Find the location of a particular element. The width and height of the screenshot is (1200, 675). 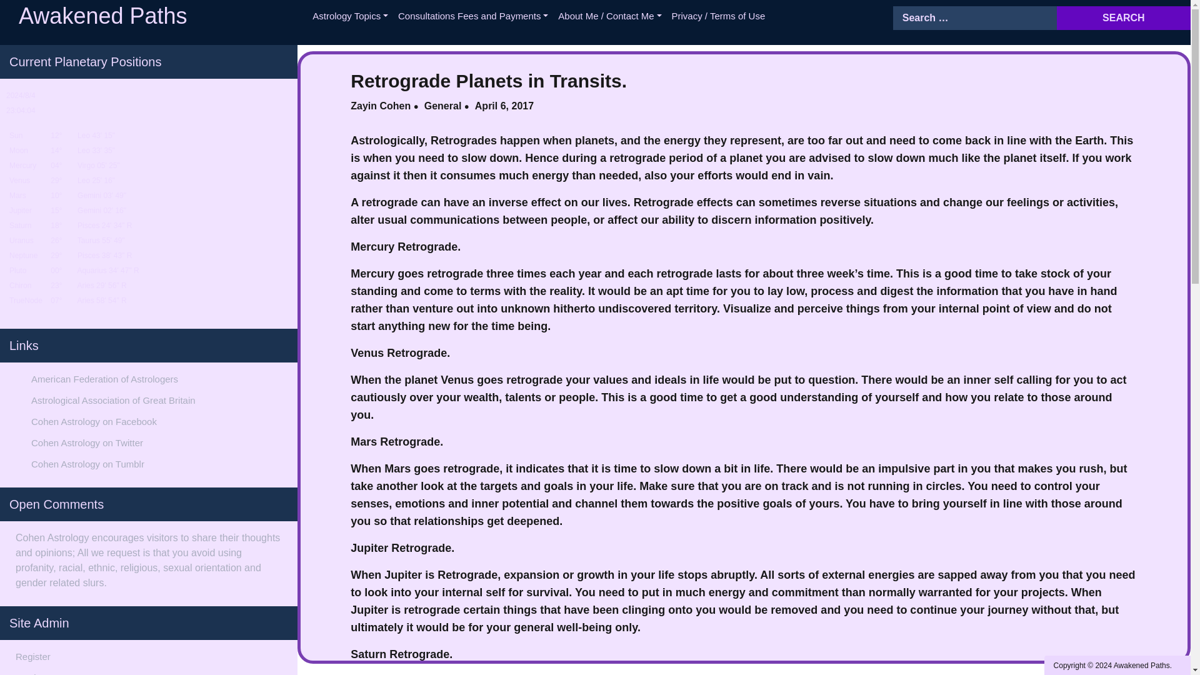

Awakened Paths is located at coordinates (1141, 666).